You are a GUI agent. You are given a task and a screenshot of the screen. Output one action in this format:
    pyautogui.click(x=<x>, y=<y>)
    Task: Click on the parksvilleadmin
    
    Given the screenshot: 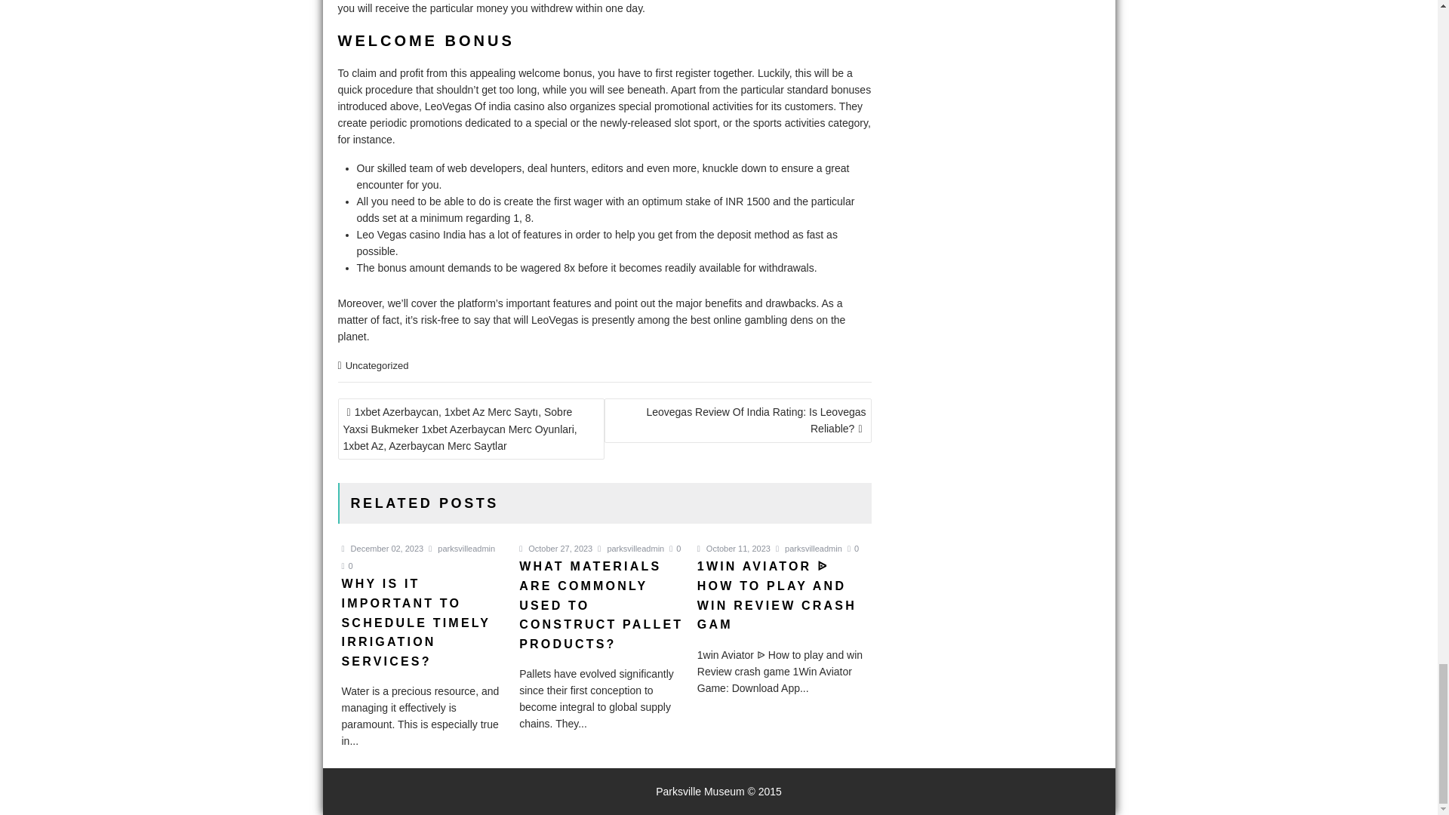 What is the action you would take?
    pyautogui.click(x=808, y=549)
    